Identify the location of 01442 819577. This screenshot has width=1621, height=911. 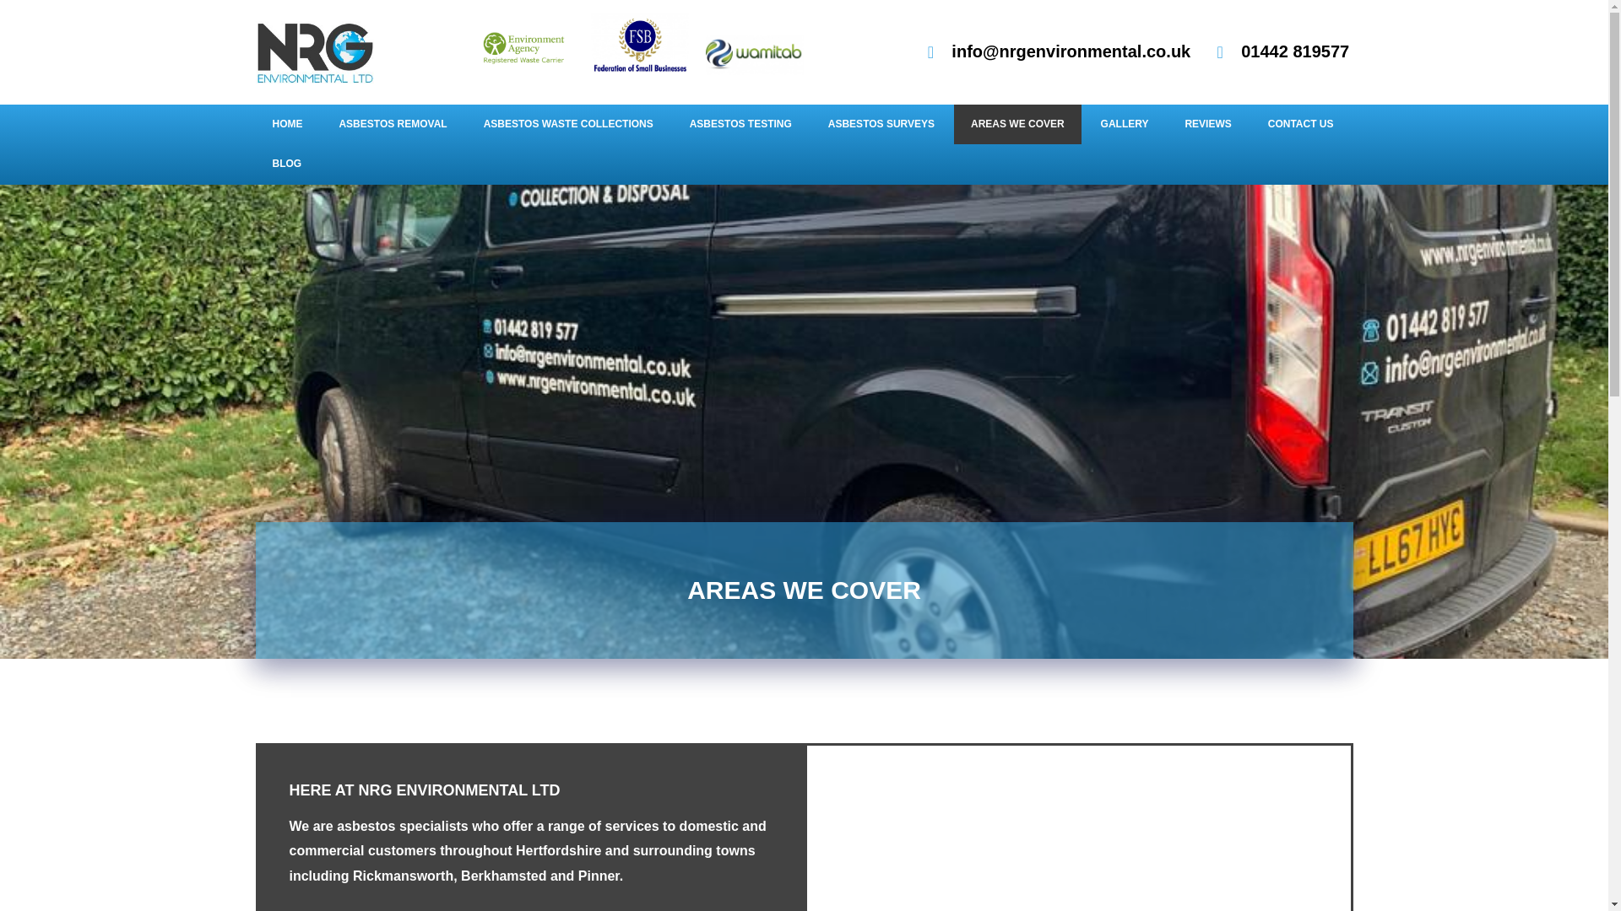
(1280, 51).